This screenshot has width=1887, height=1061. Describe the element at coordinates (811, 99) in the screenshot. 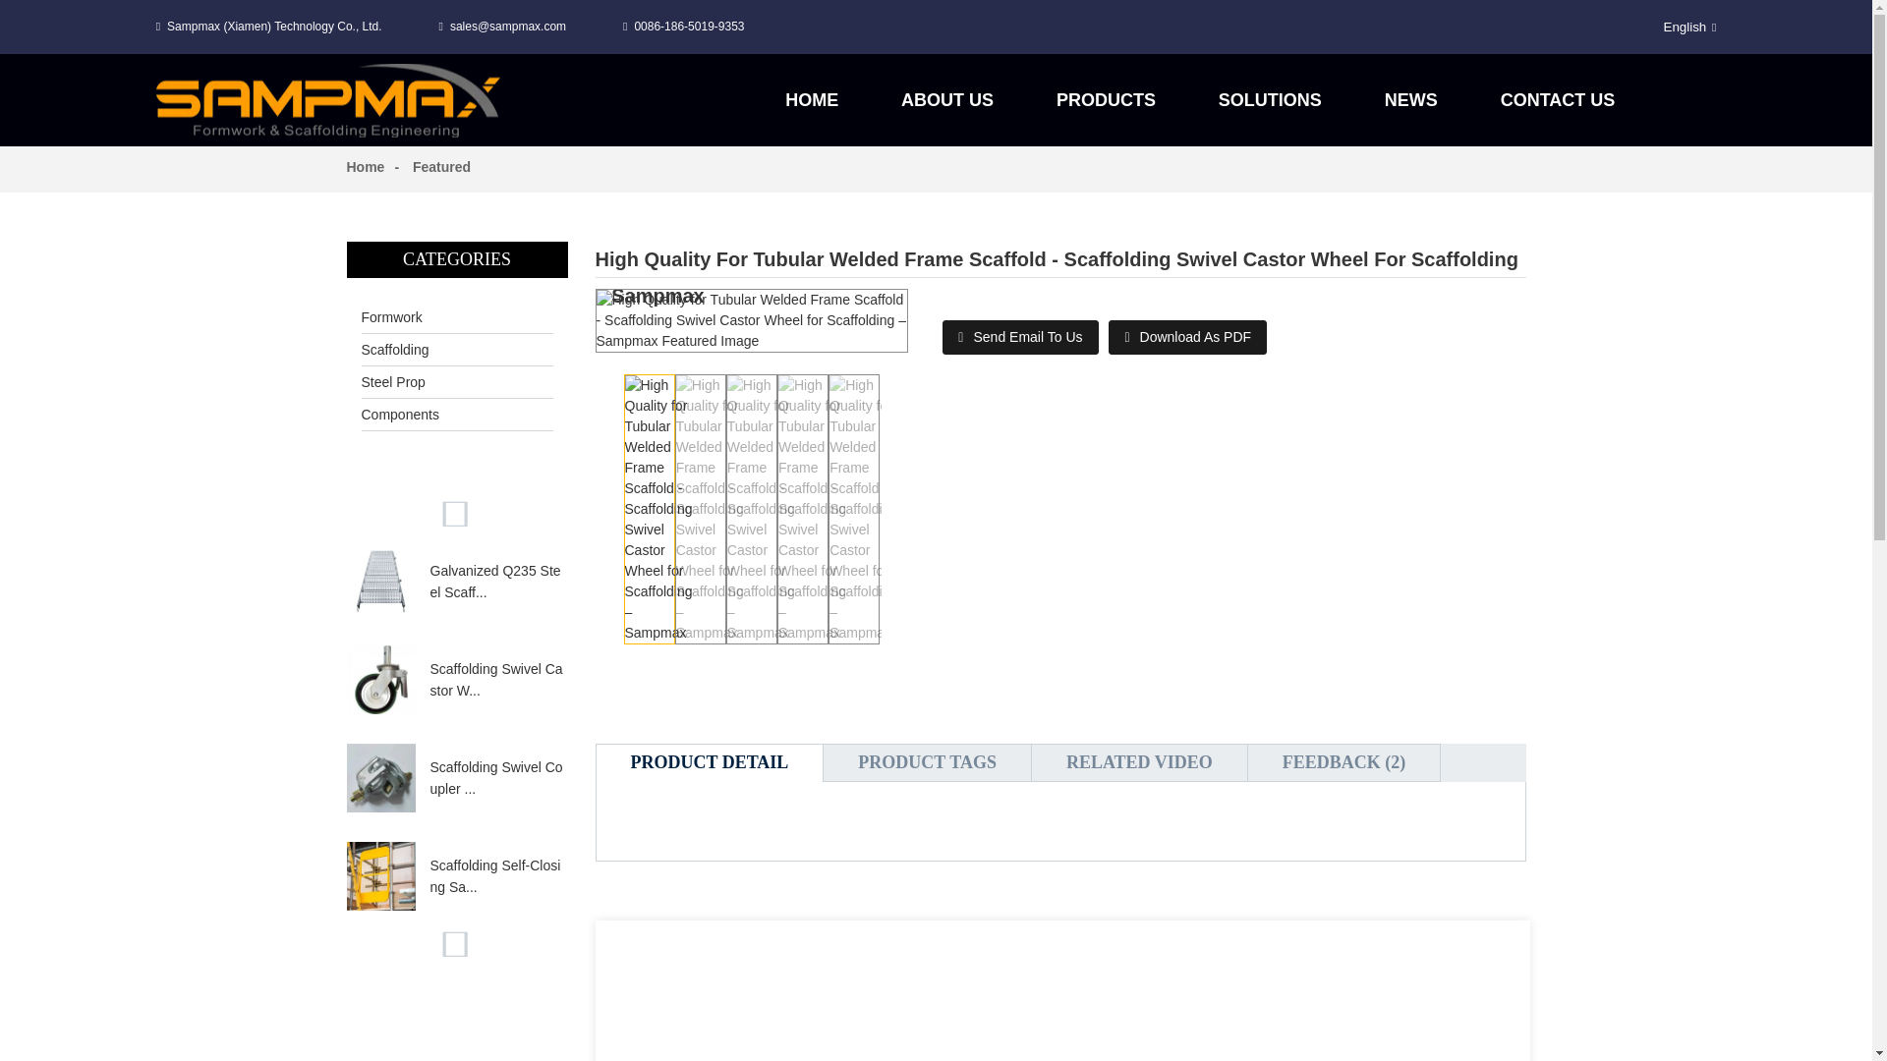

I see `HOME` at that location.